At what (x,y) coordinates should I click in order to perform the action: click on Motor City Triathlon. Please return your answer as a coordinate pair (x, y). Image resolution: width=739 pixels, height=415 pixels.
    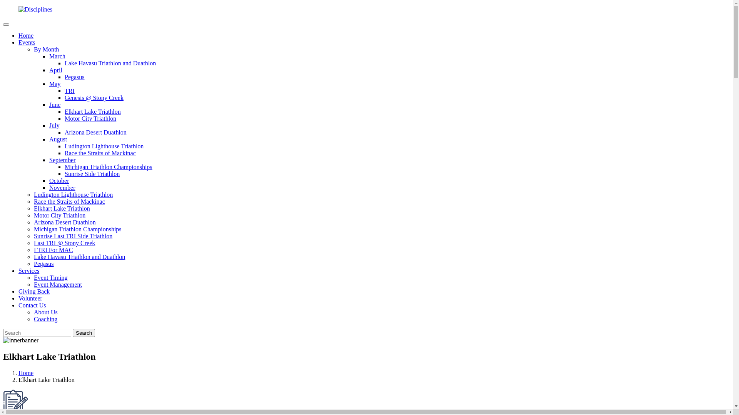
    Looking at the image, I should click on (60, 215).